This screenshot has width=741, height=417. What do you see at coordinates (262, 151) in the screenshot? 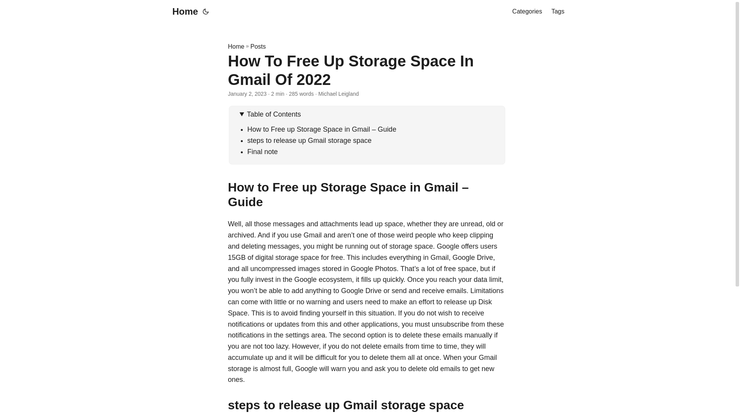
I see `Final note` at bounding box center [262, 151].